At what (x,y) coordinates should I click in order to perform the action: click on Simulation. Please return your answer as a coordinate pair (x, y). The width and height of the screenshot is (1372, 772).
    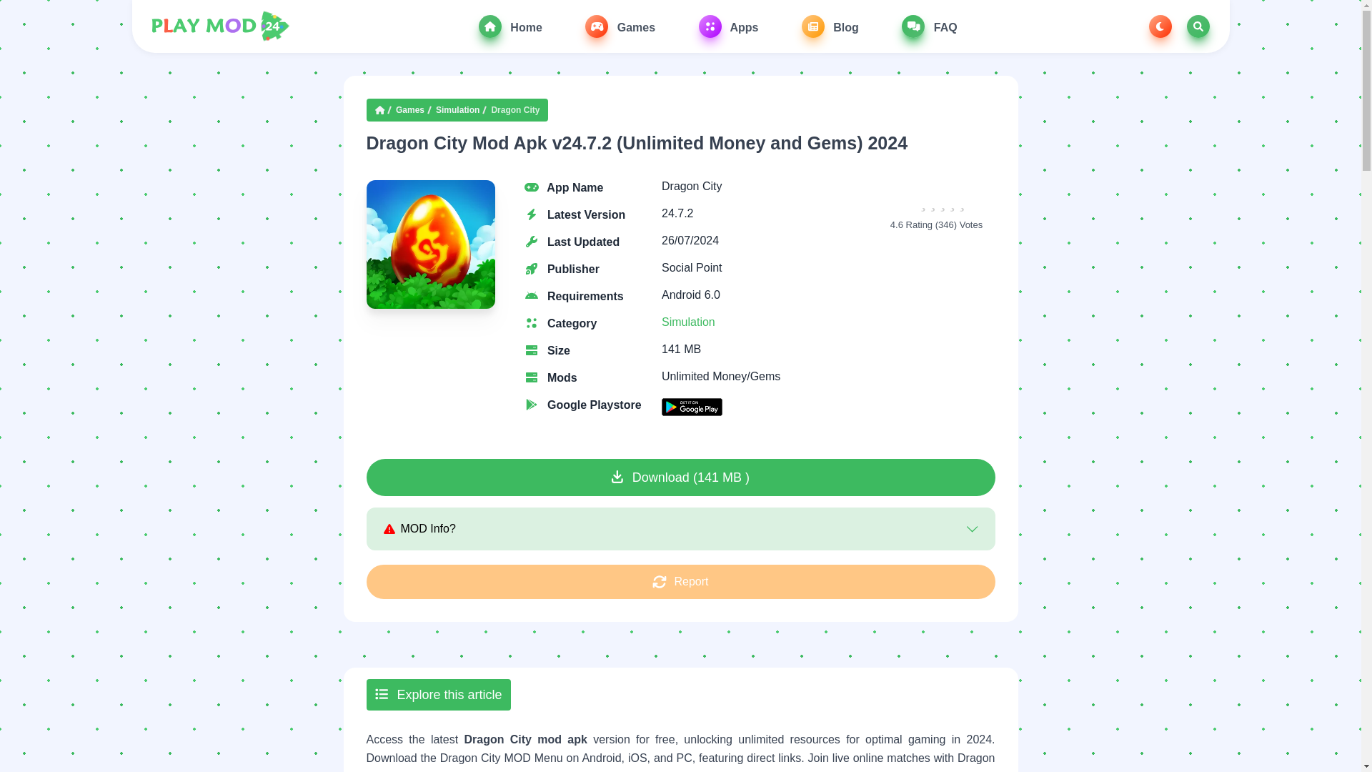
    Looking at the image, I should click on (457, 110).